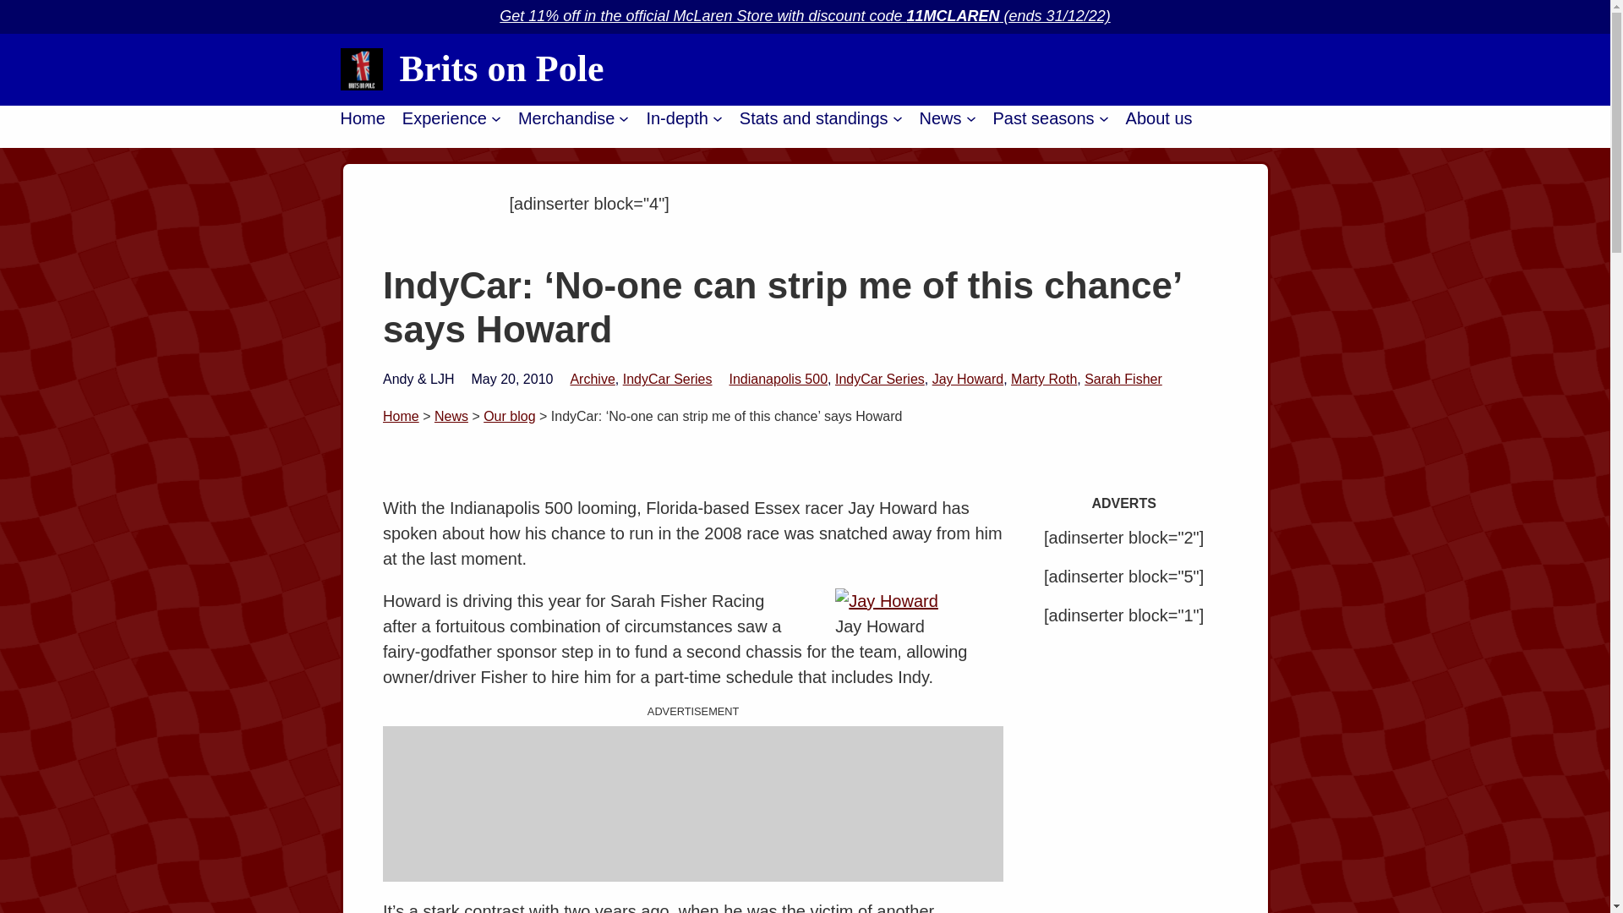  I want to click on Jay Howard, so click(886, 600).